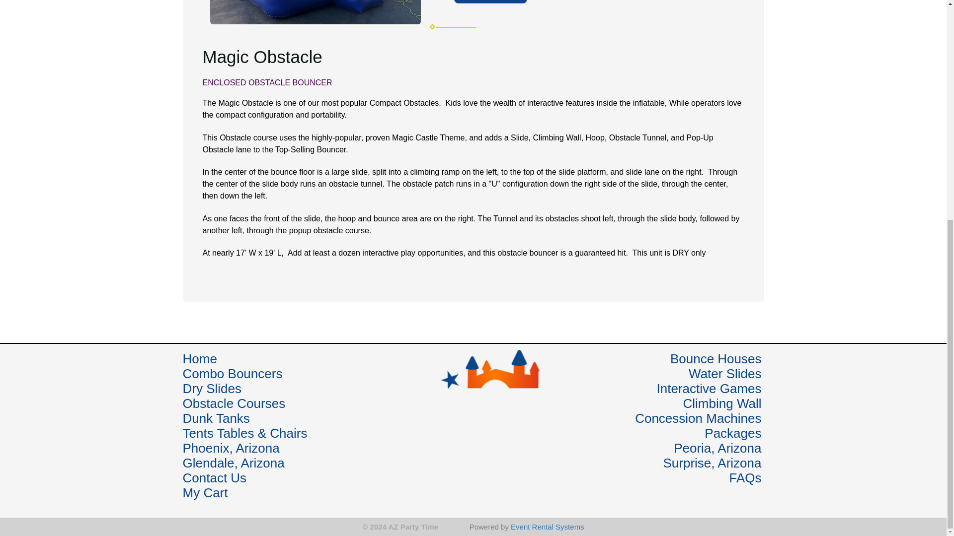 The height and width of the screenshot is (536, 954). I want to click on Combo Bouncers, so click(233, 373).